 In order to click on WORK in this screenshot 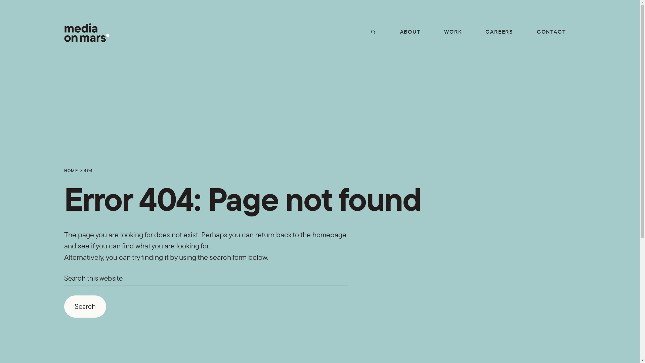, I will do `click(453, 32)`.